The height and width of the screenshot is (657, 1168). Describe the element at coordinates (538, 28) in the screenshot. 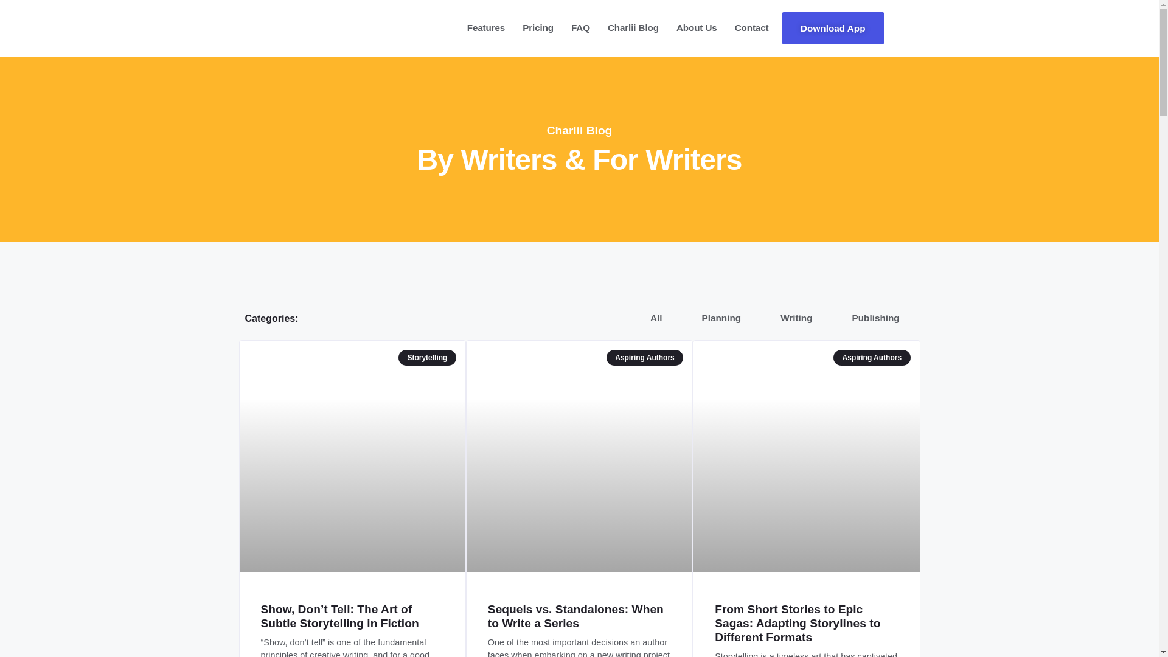

I see `Pricing` at that location.